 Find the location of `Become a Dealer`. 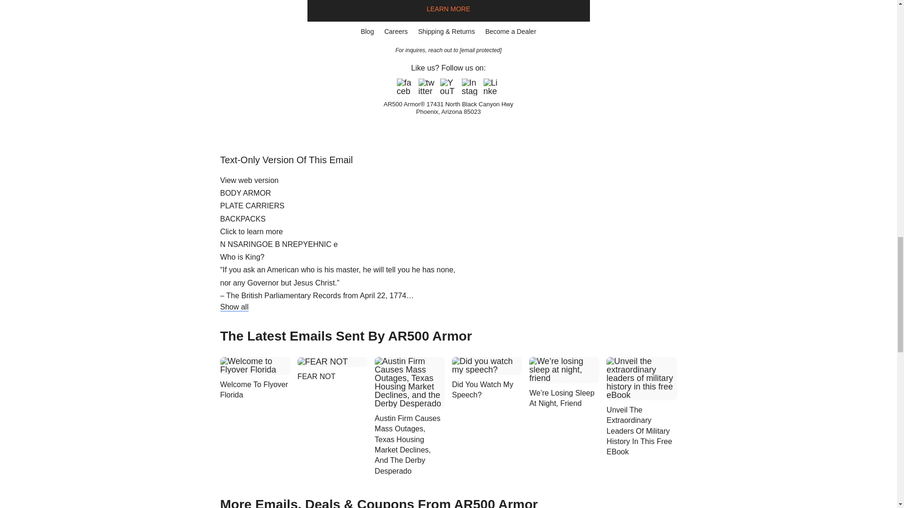

Become a Dealer is located at coordinates (510, 32).